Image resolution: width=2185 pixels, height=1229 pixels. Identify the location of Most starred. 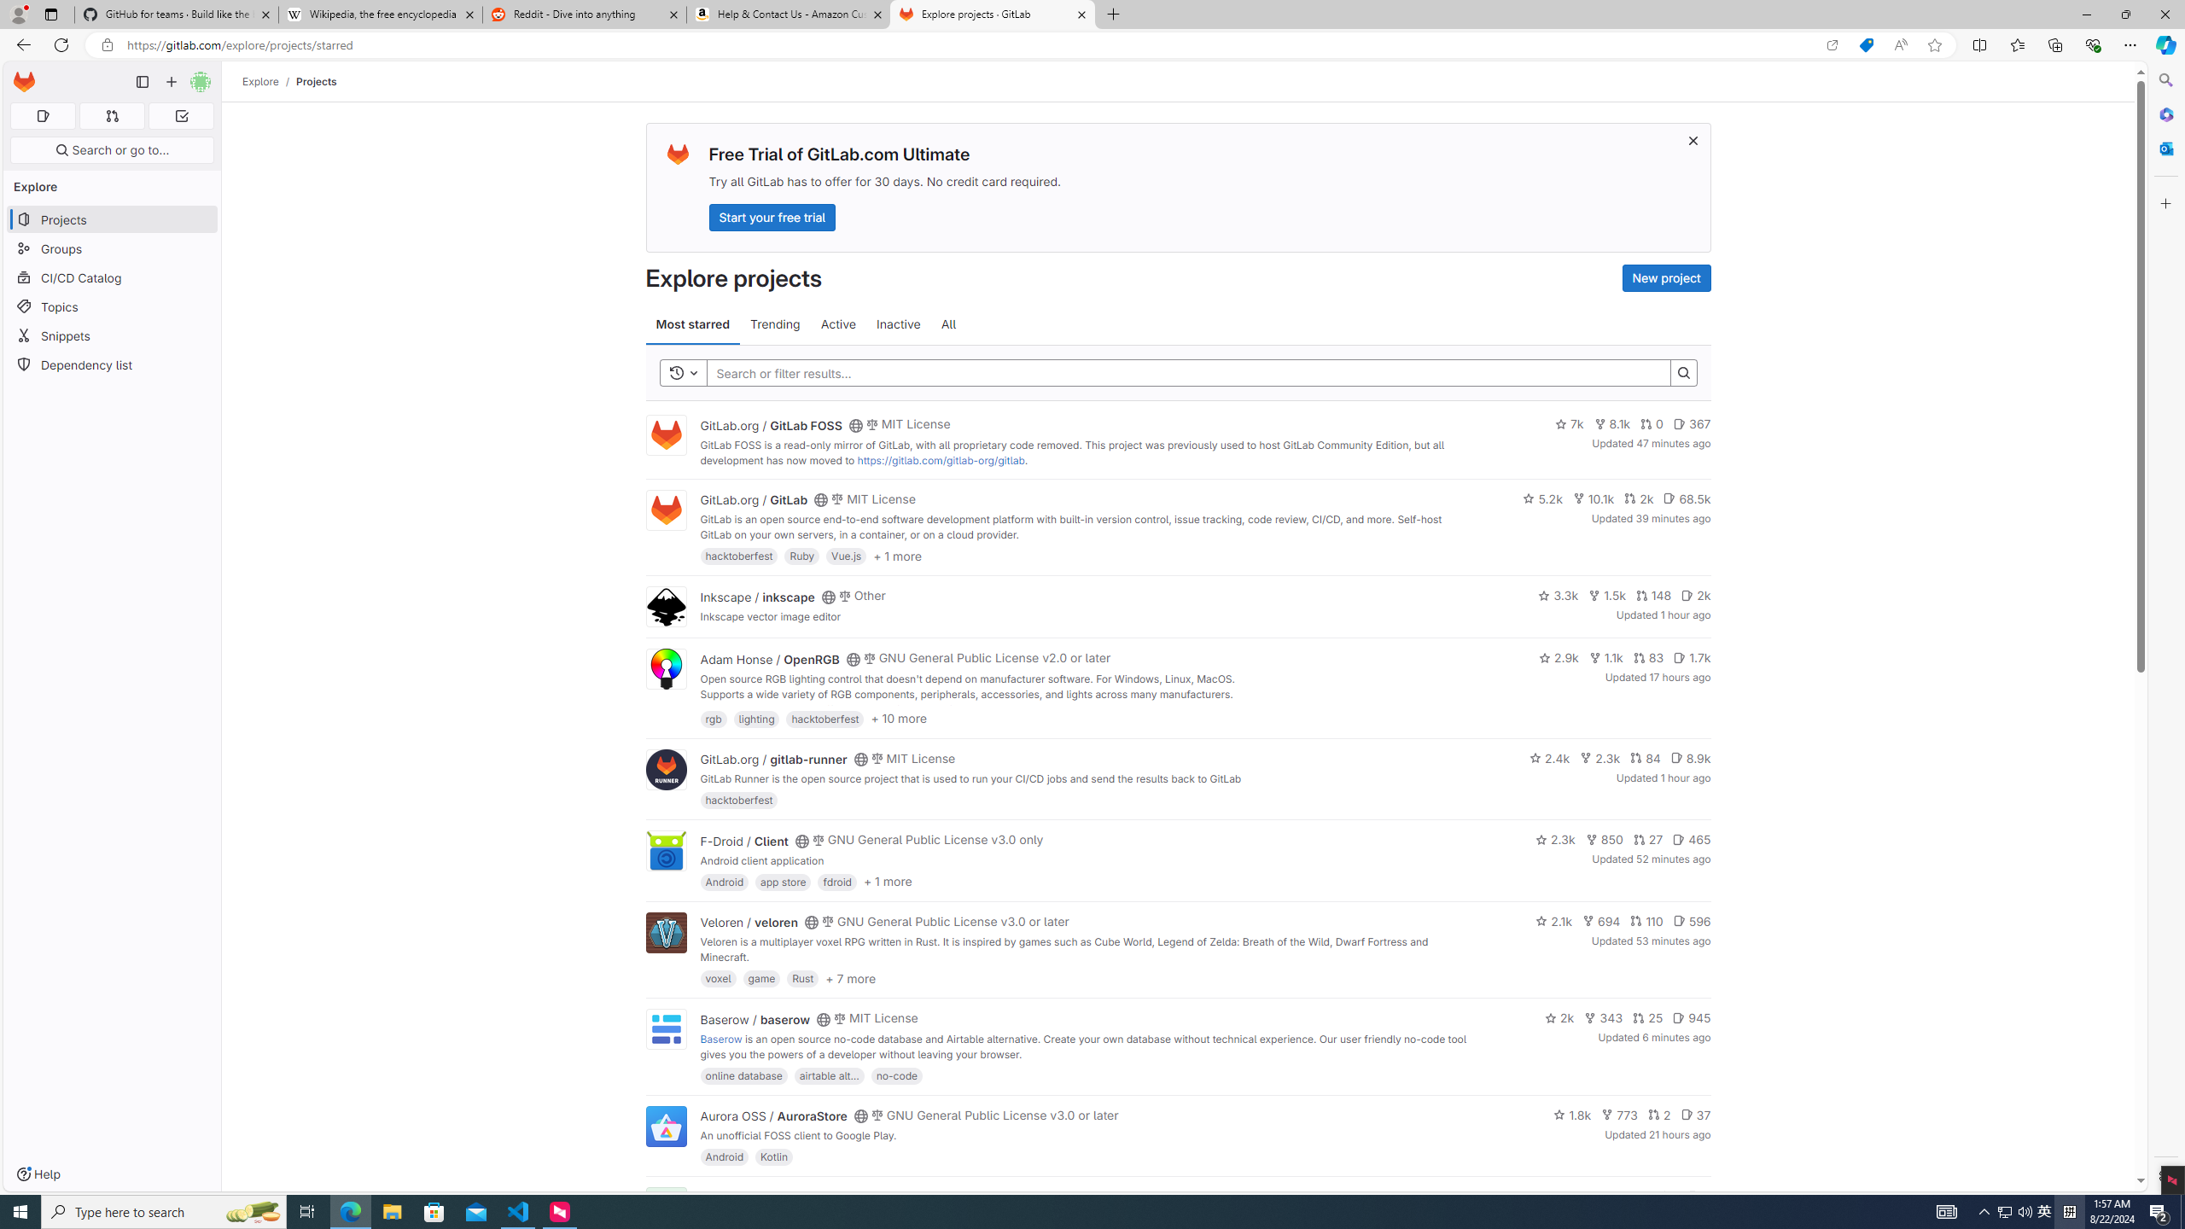
(692, 324).